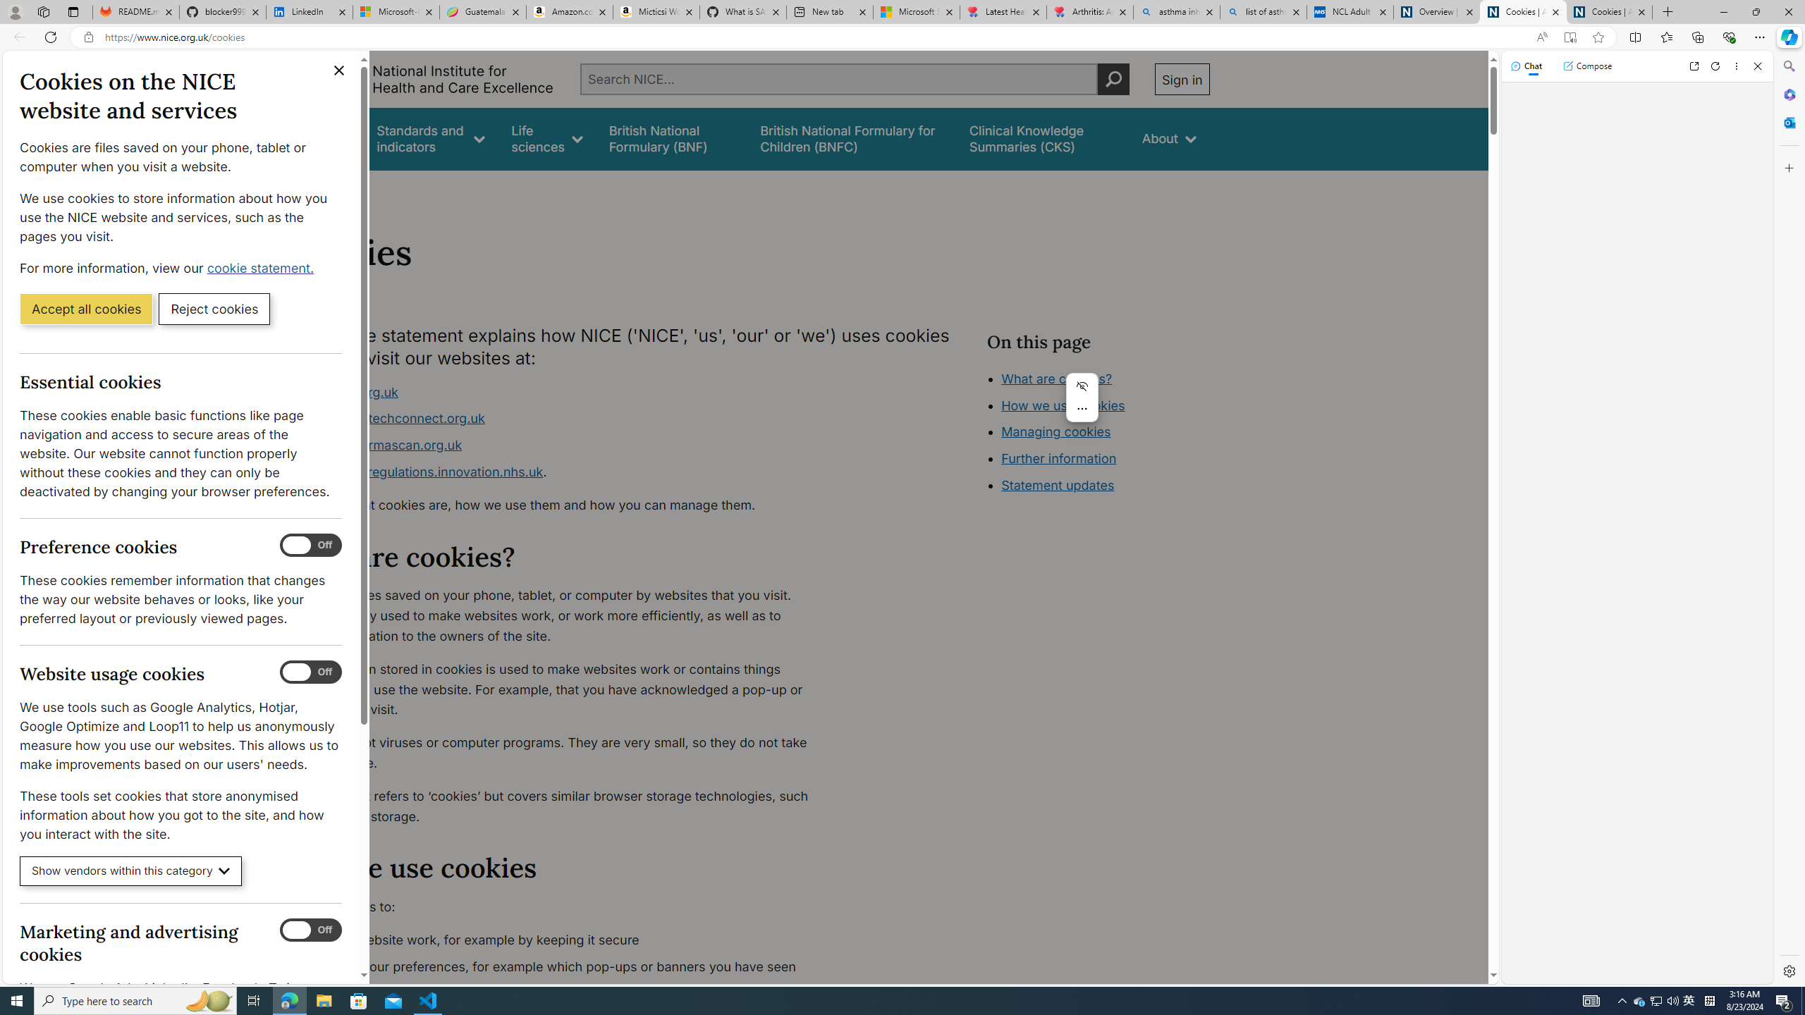  I want to click on Show vendors within this category, so click(131, 871).